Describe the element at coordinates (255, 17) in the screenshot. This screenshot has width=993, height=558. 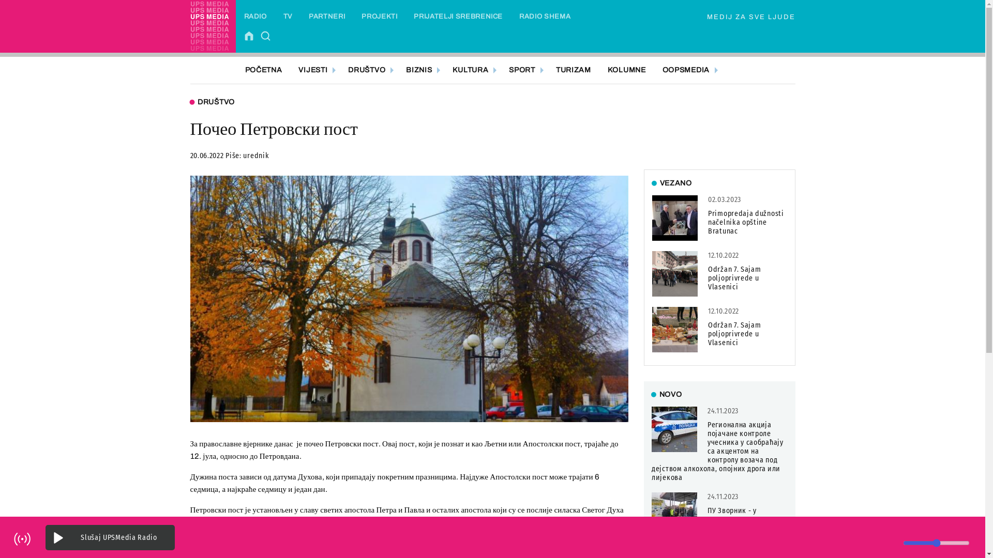
I see `RADIO` at that location.